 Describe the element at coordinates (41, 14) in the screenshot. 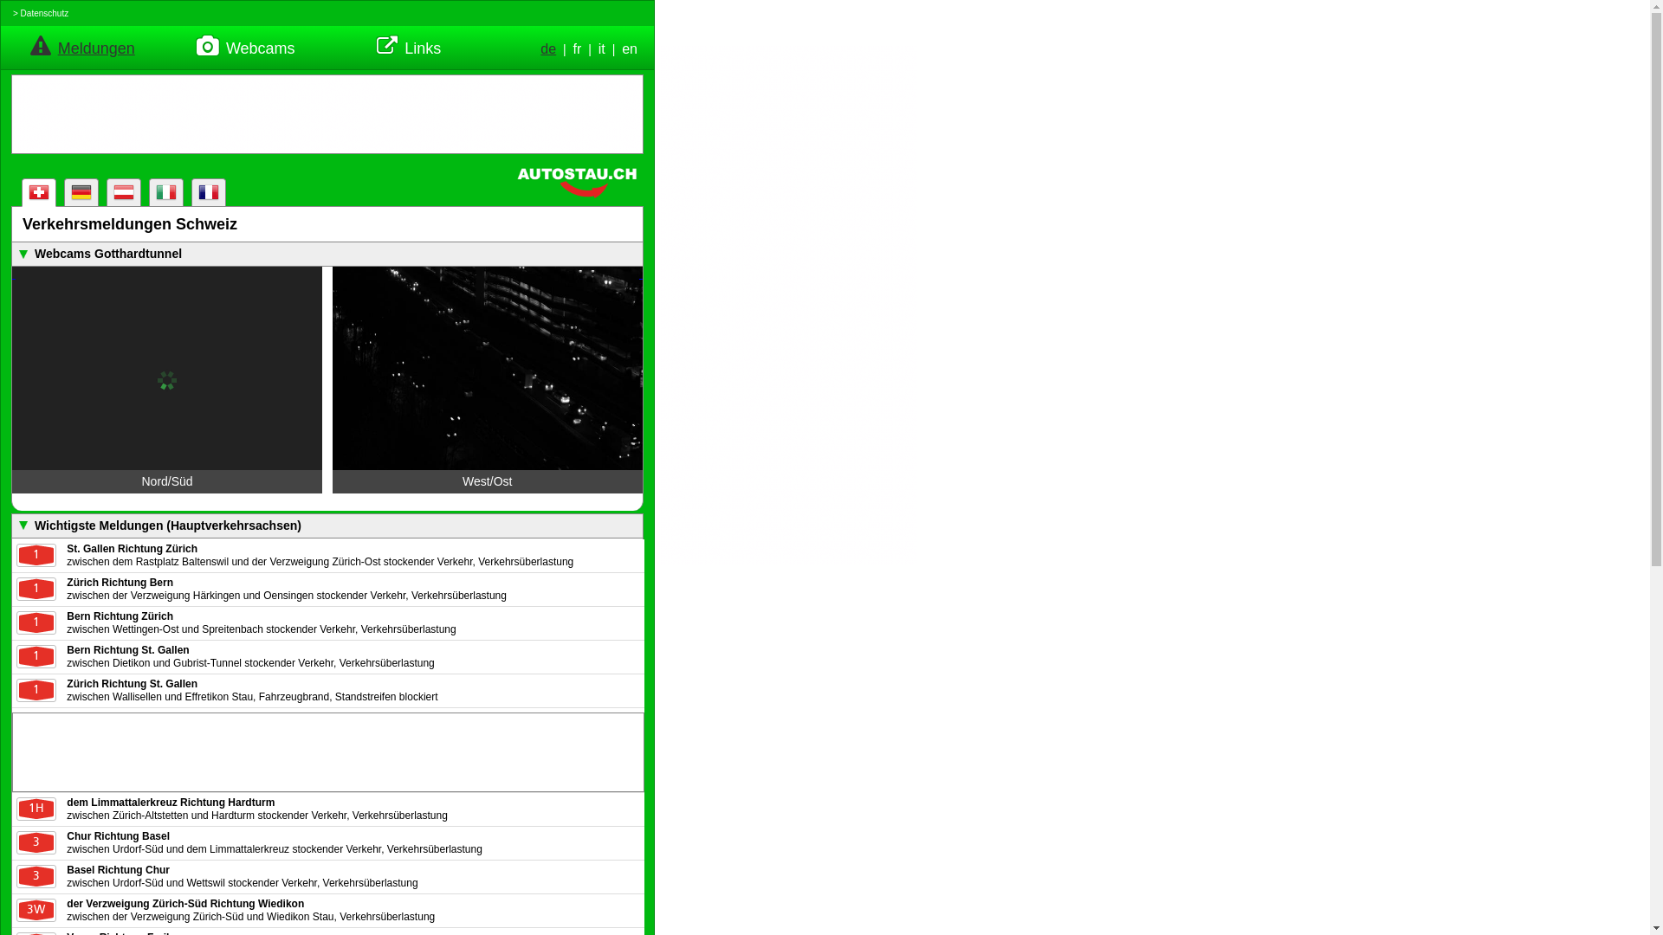

I see `> Datenschutz` at that location.